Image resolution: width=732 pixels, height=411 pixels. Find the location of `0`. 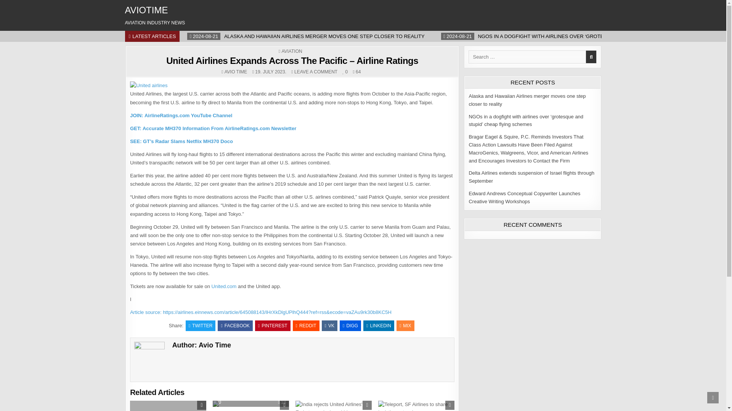

0 is located at coordinates (345, 72).